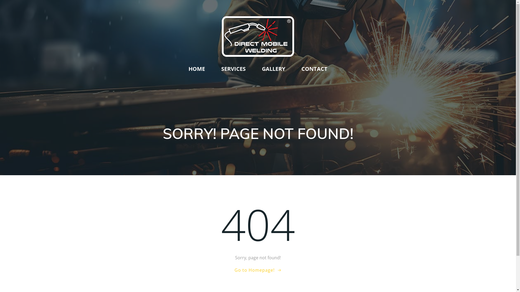 The width and height of the screenshot is (520, 292). I want to click on GALLERY, so click(274, 69).